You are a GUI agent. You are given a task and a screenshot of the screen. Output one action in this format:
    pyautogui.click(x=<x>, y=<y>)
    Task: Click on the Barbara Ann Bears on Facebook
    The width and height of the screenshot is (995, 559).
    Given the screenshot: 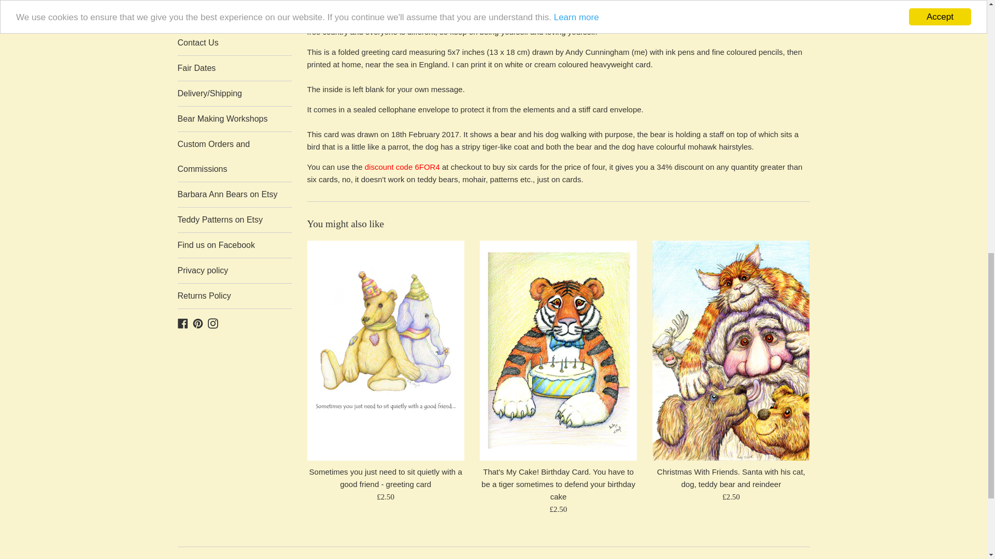 What is the action you would take?
    pyautogui.click(x=182, y=322)
    